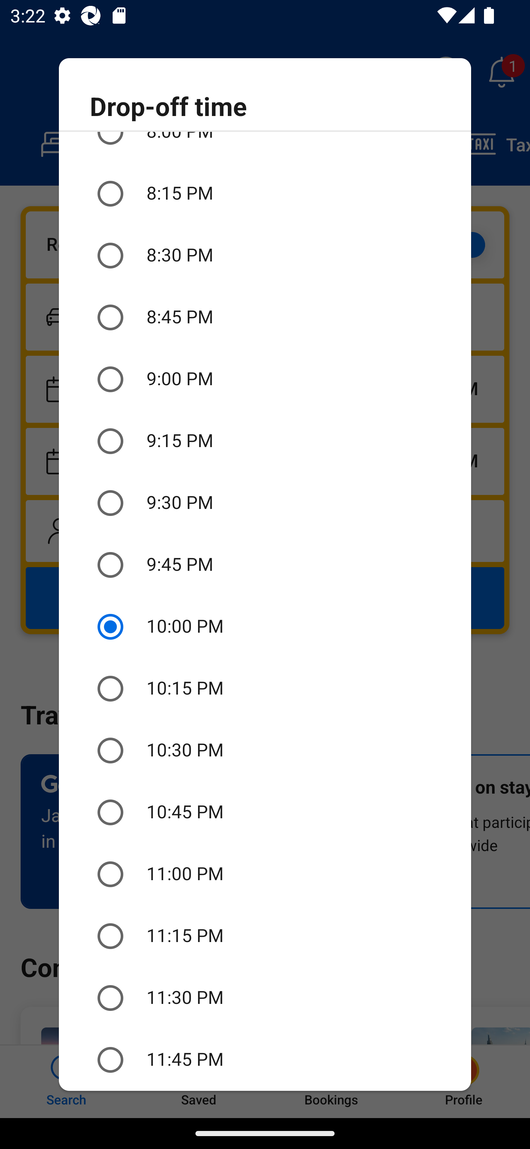 This screenshot has width=530, height=1149. Describe the element at coordinates (265, 194) in the screenshot. I see `8:15 PM` at that location.